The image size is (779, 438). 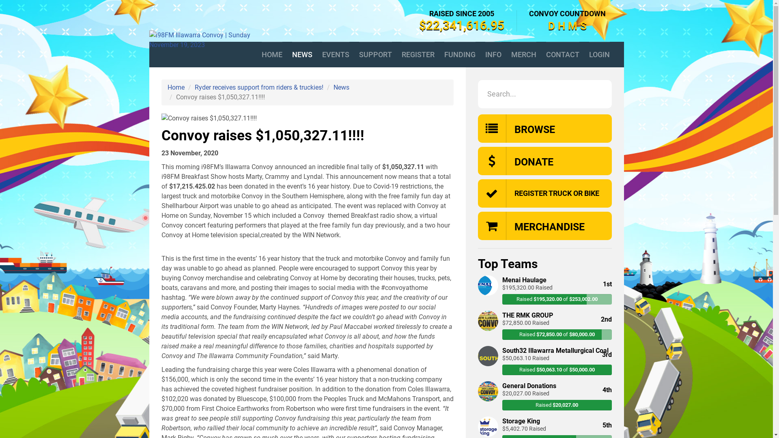 I want to click on MERCHANDISE, so click(x=545, y=226).